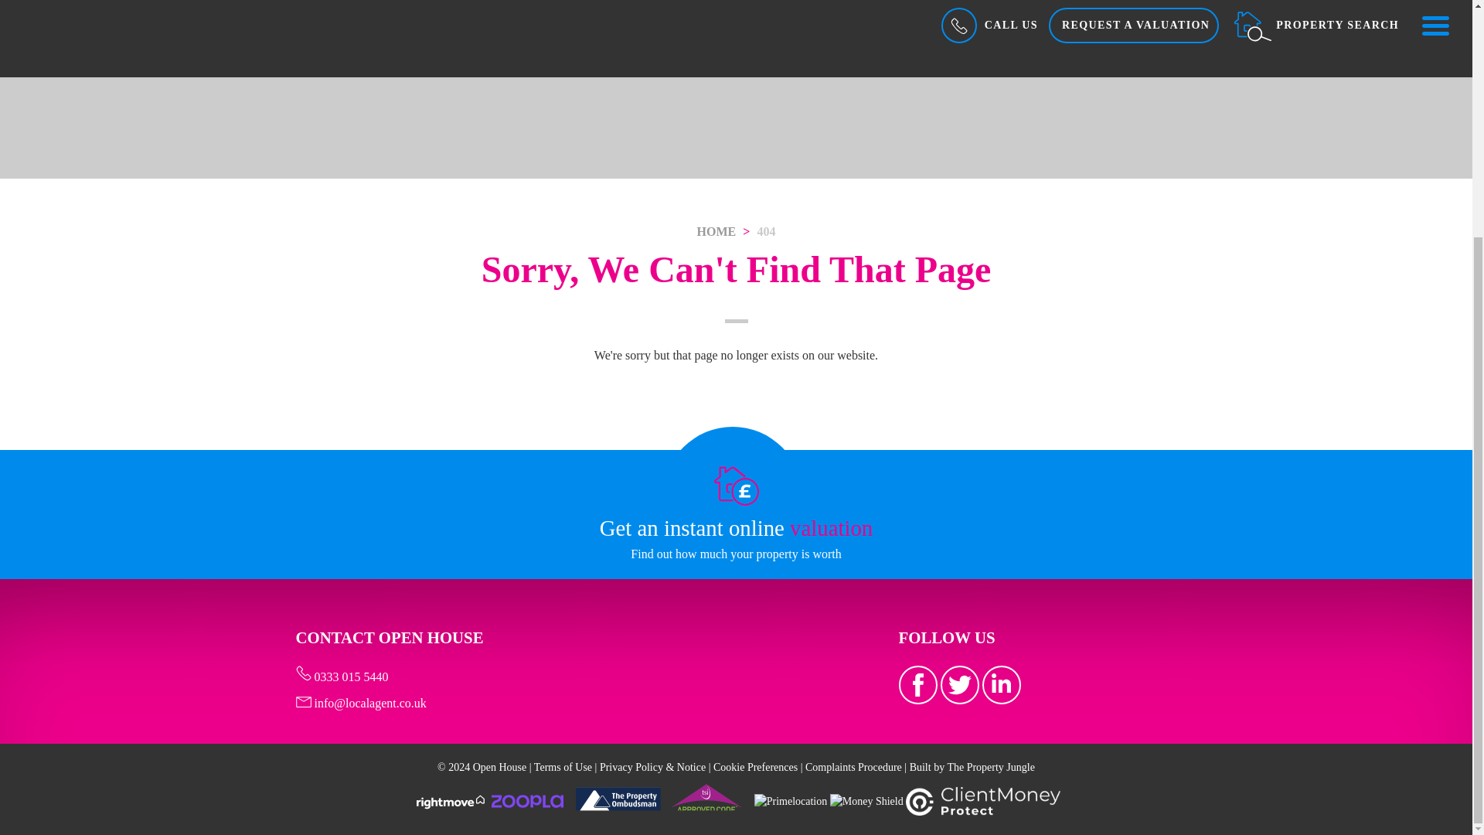 This screenshot has width=1484, height=835. I want to click on 0333 015 5440, so click(342, 677).